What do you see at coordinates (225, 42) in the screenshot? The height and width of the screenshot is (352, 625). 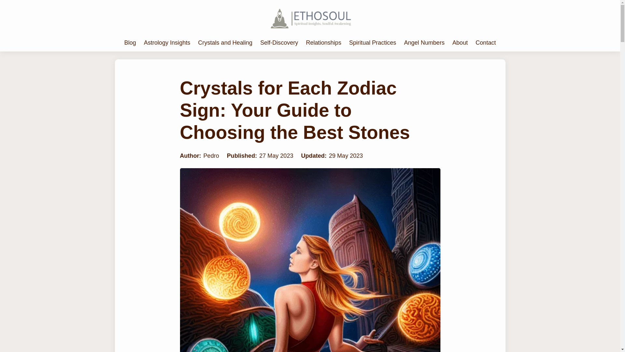 I see `Crystals and Healing` at bounding box center [225, 42].